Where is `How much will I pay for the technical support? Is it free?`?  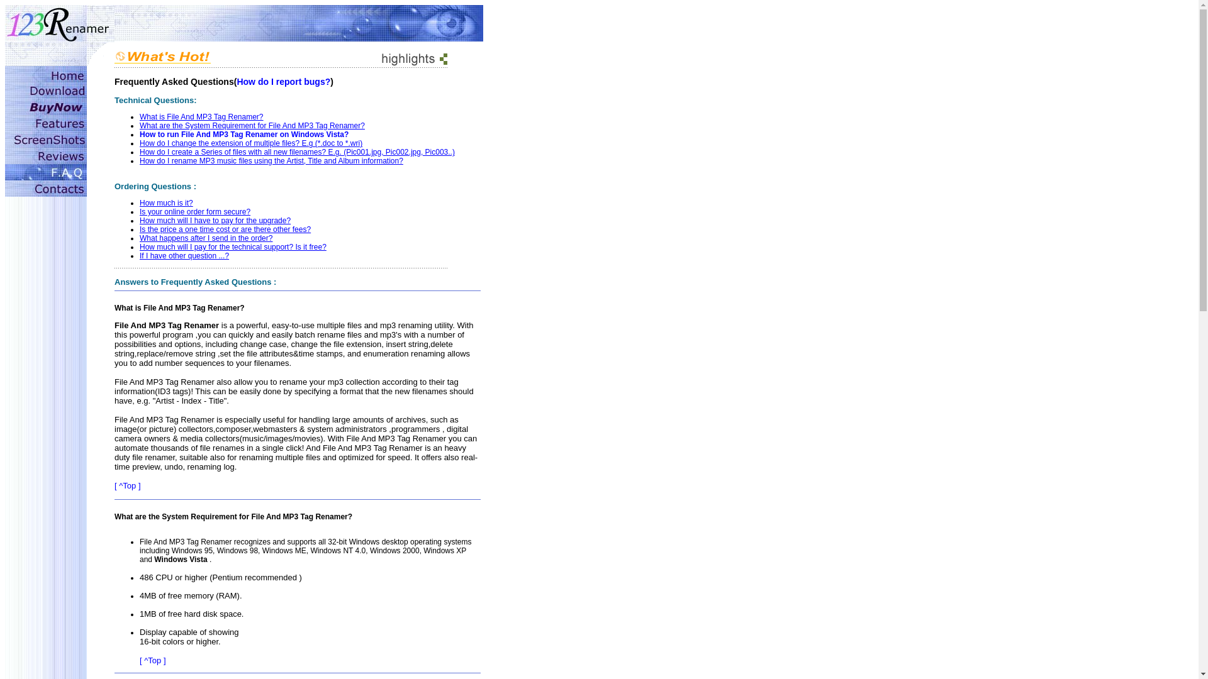 How much will I pay for the technical support? Is it free? is located at coordinates (233, 247).